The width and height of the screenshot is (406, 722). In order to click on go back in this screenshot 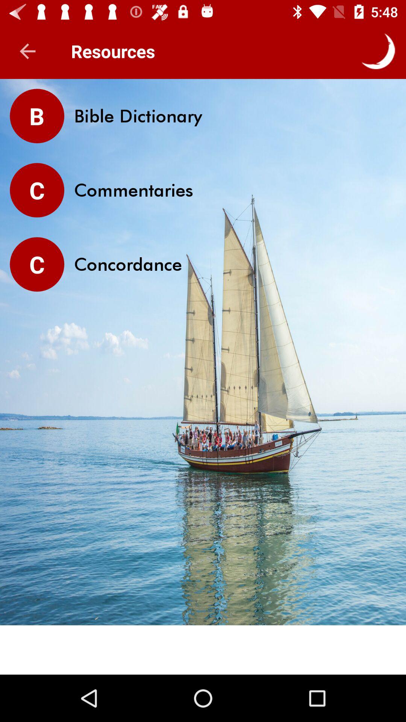, I will do `click(28, 51)`.